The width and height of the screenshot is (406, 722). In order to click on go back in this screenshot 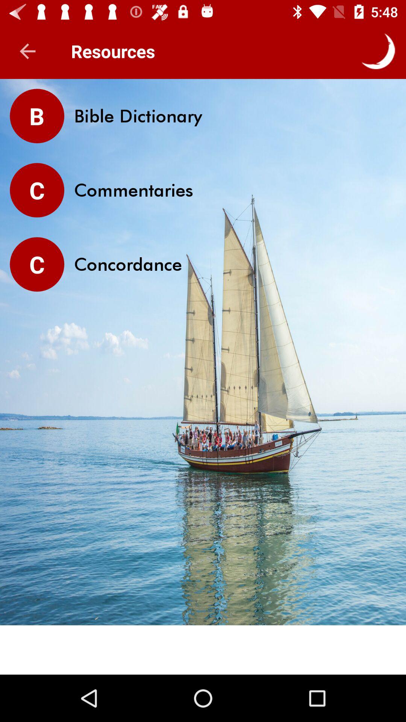, I will do `click(28, 51)`.